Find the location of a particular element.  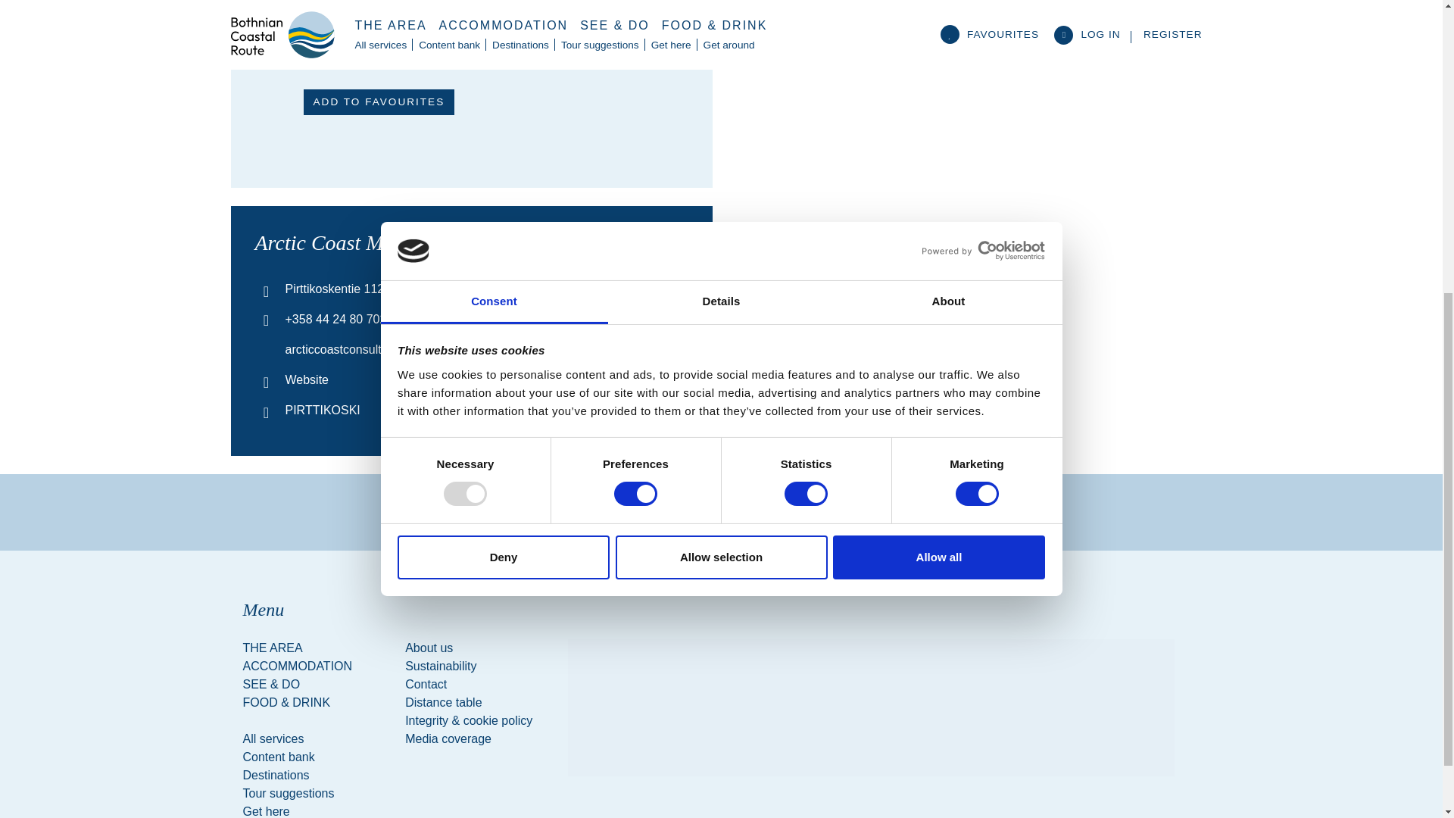

The Area is located at coordinates (314, 648).